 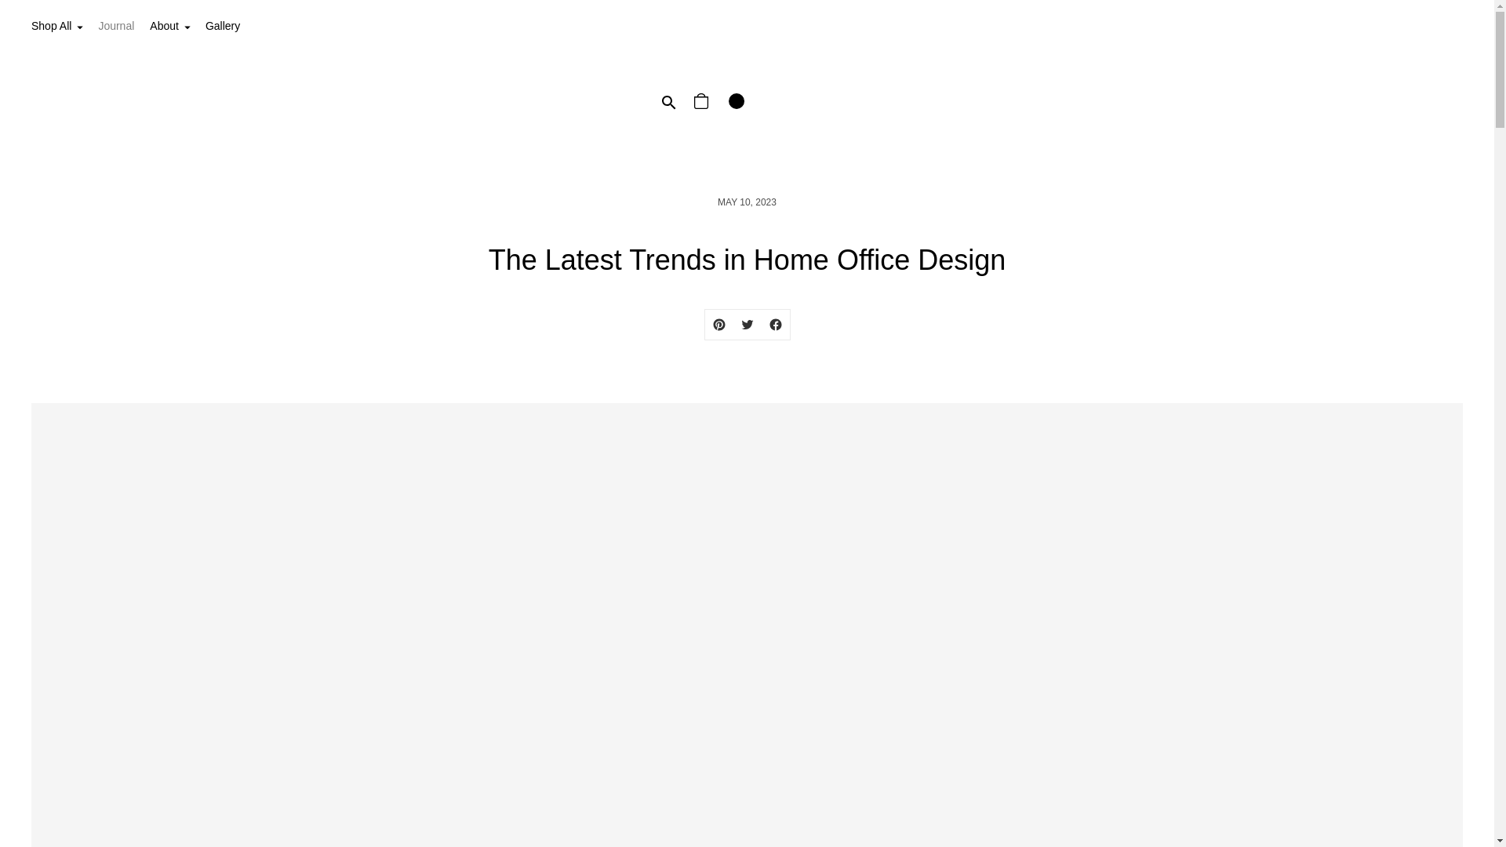 What do you see at coordinates (222, 27) in the screenshot?
I see `Gallery` at bounding box center [222, 27].